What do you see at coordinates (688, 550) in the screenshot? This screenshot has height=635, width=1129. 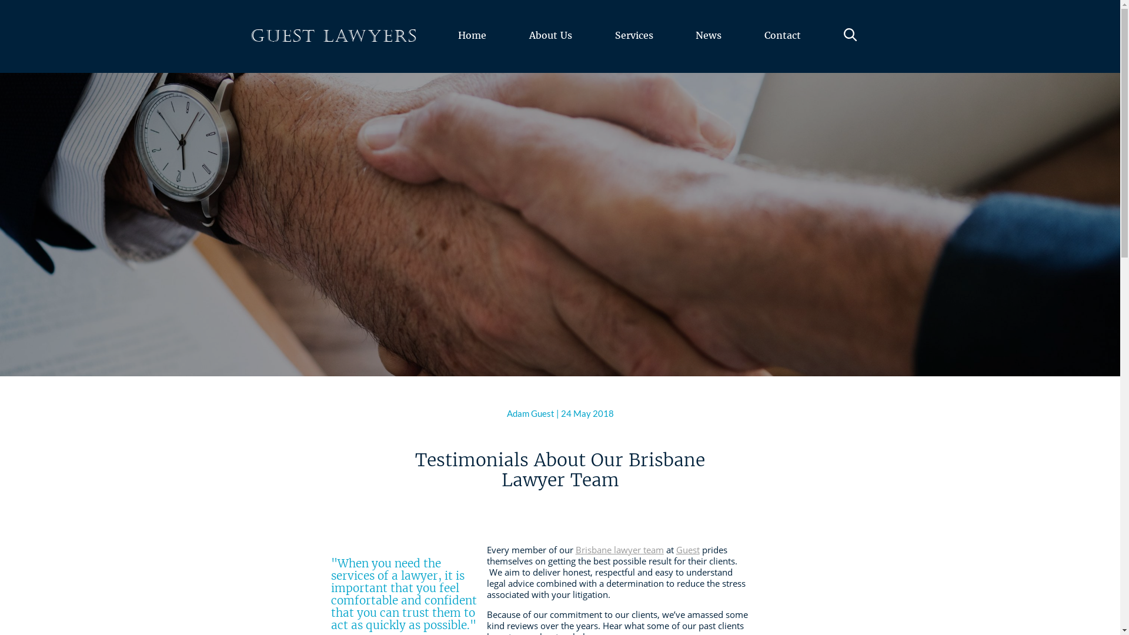 I see `Guest` at bounding box center [688, 550].